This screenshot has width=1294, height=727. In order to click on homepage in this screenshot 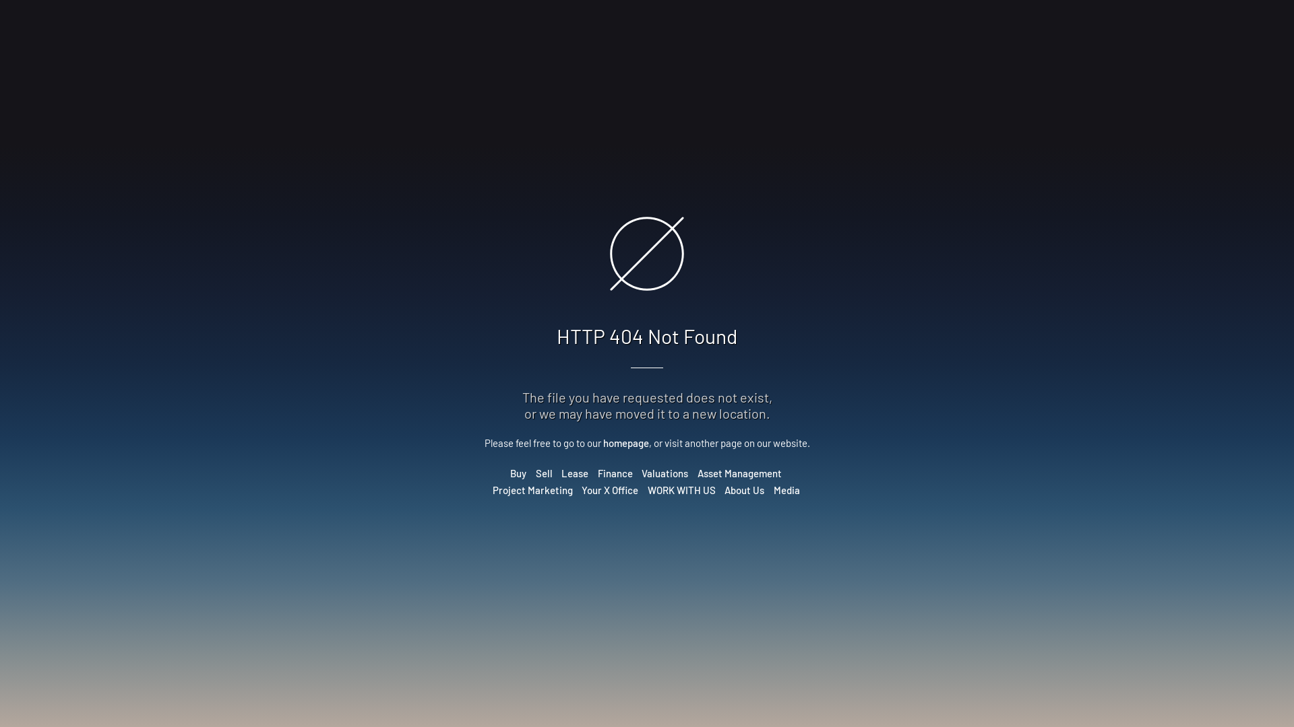, I will do `click(625, 443)`.